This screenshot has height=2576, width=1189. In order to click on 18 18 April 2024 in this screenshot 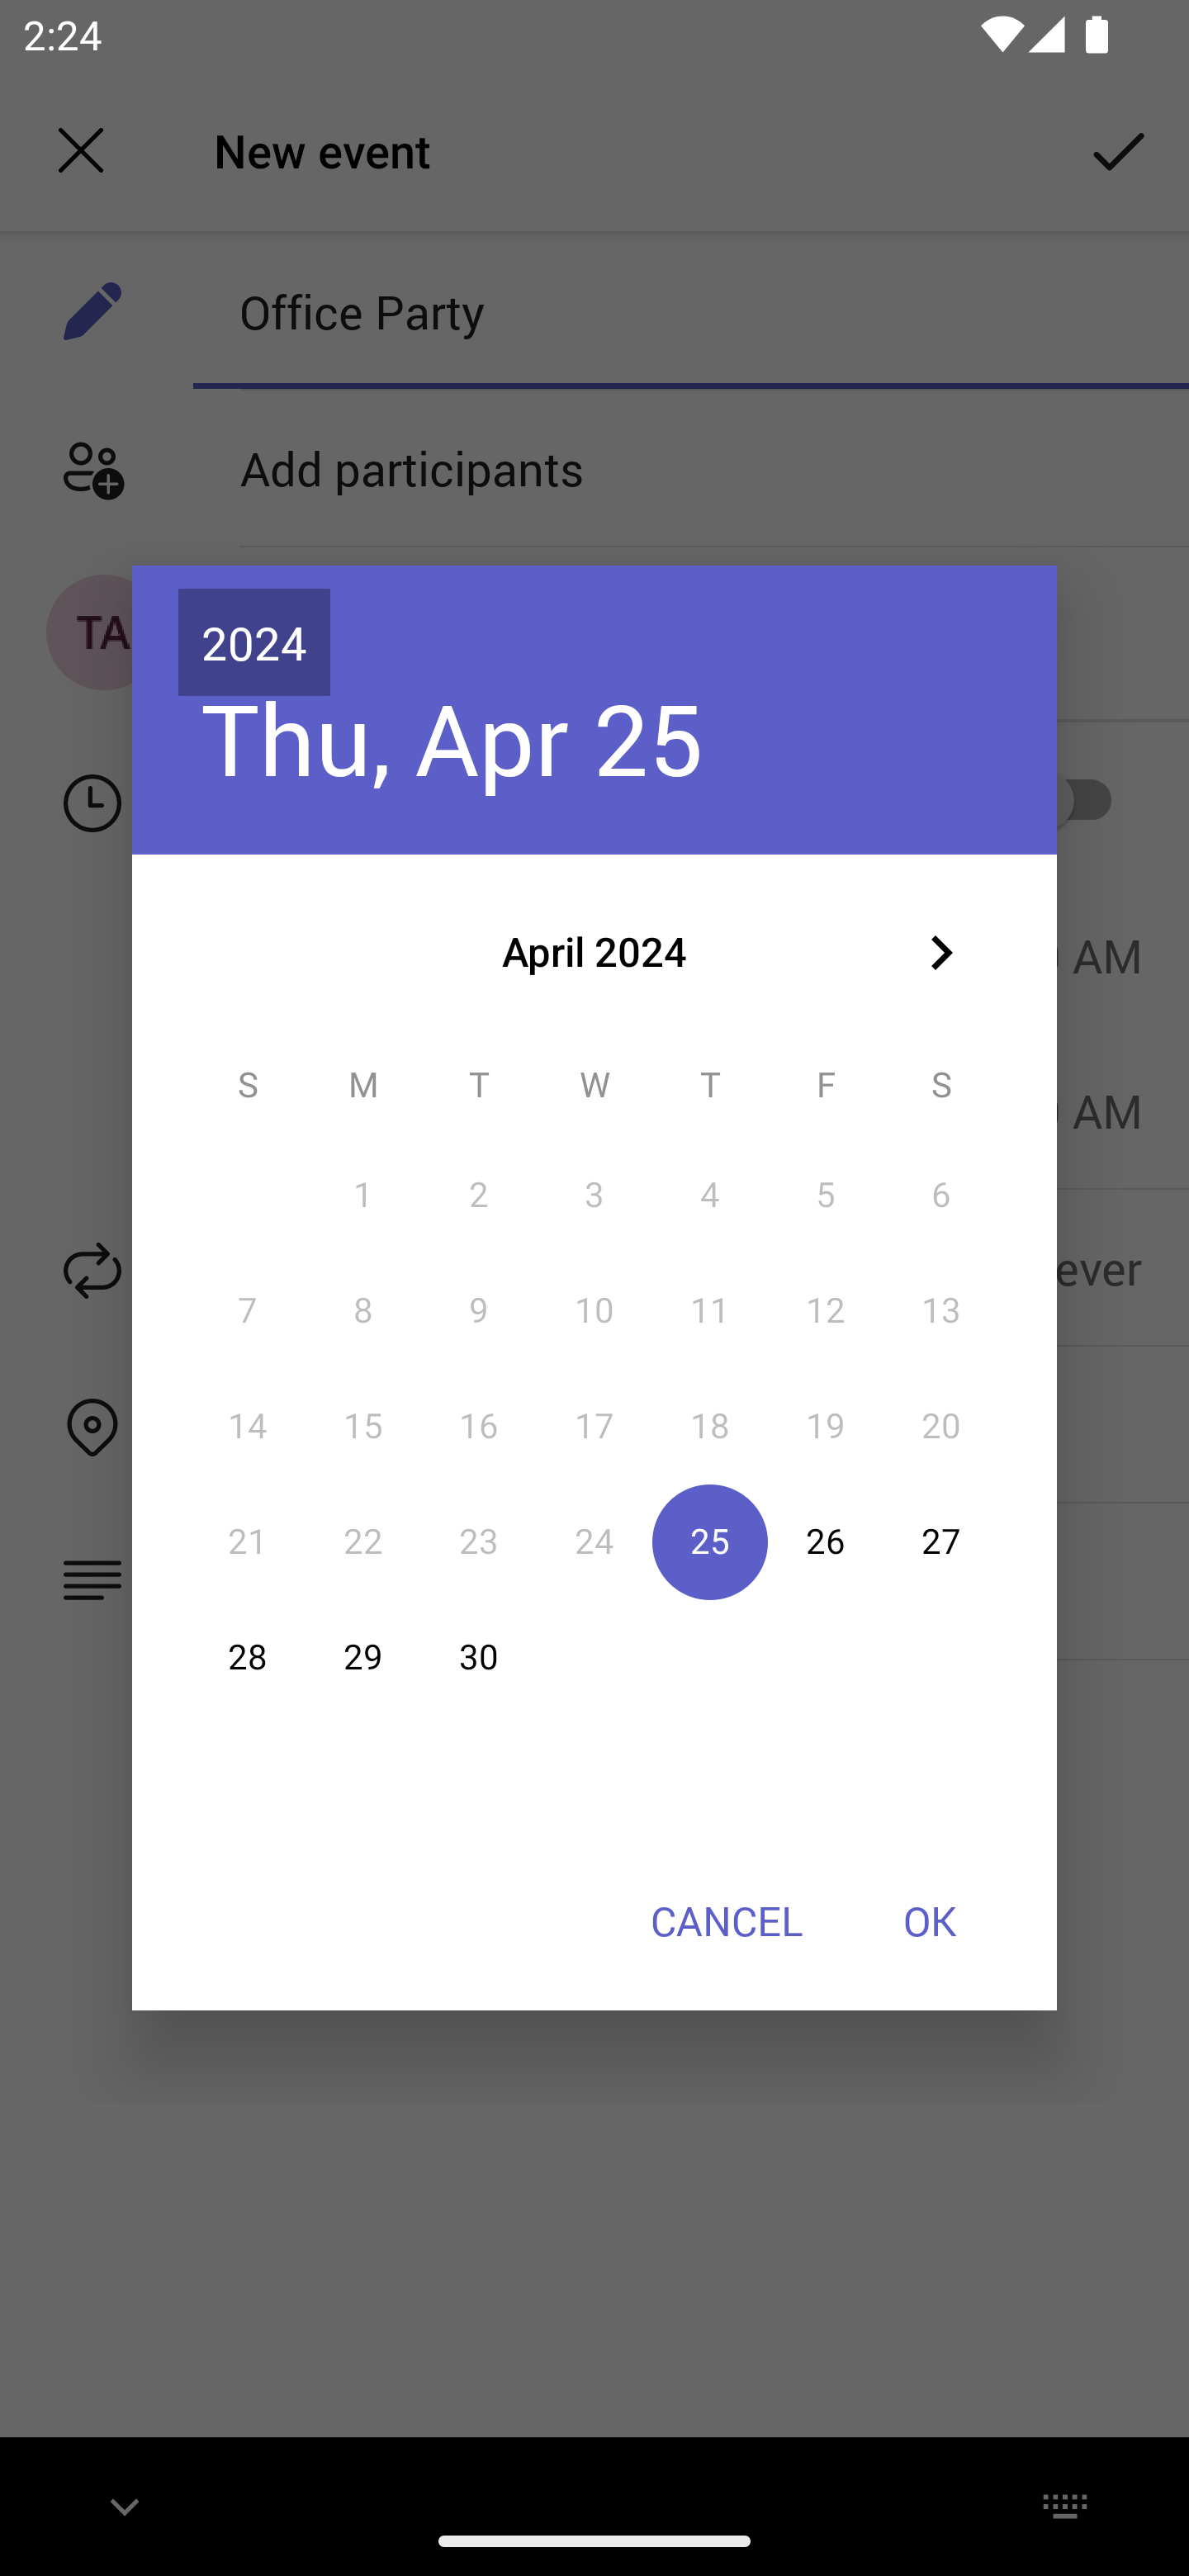, I will do `click(710, 1425)`.